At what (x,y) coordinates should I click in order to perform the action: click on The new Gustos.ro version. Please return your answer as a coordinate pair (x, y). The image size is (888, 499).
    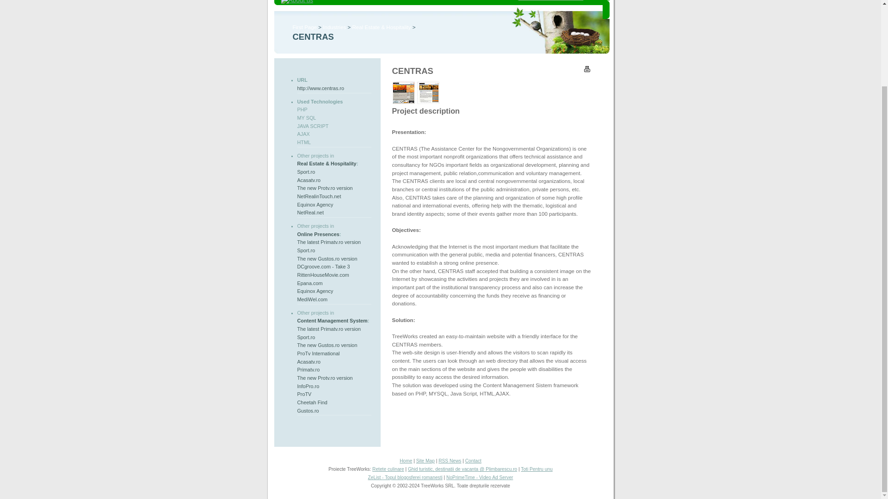
    Looking at the image, I should click on (327, 259).